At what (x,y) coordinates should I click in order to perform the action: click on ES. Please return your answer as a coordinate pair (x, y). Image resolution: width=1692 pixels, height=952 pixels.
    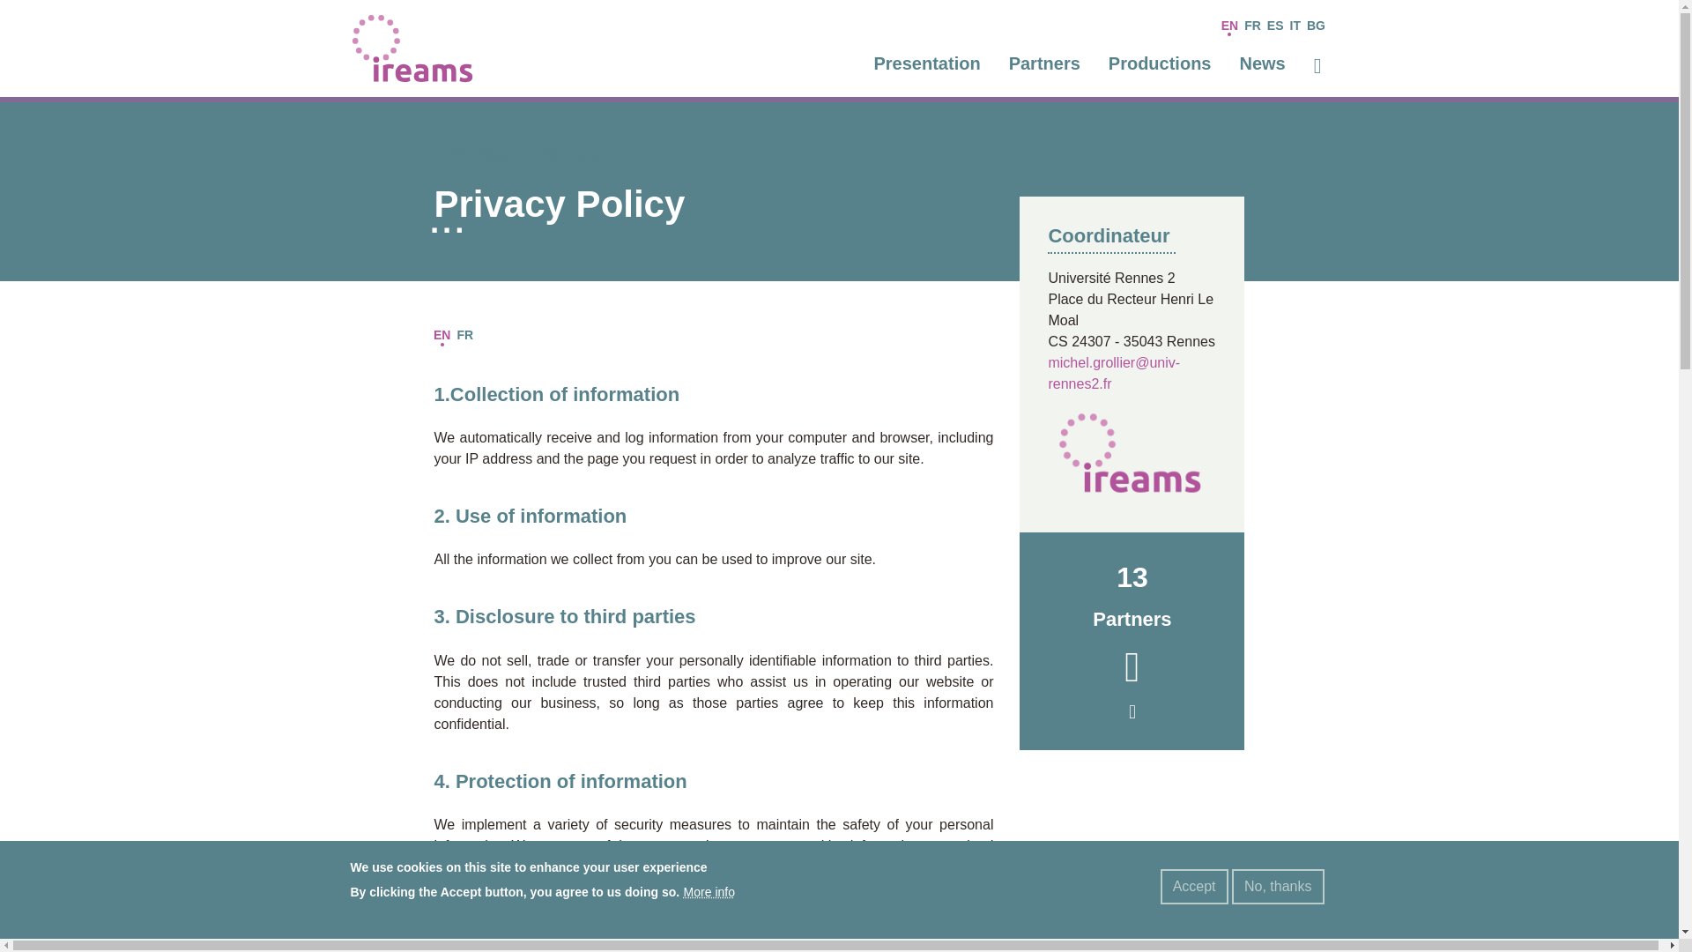
    Looking at the image, I should click on (1132, 641).